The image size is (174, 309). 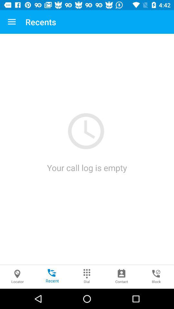 I want to click on tap the item to the left of the recents app, so click(x=12, y=22).